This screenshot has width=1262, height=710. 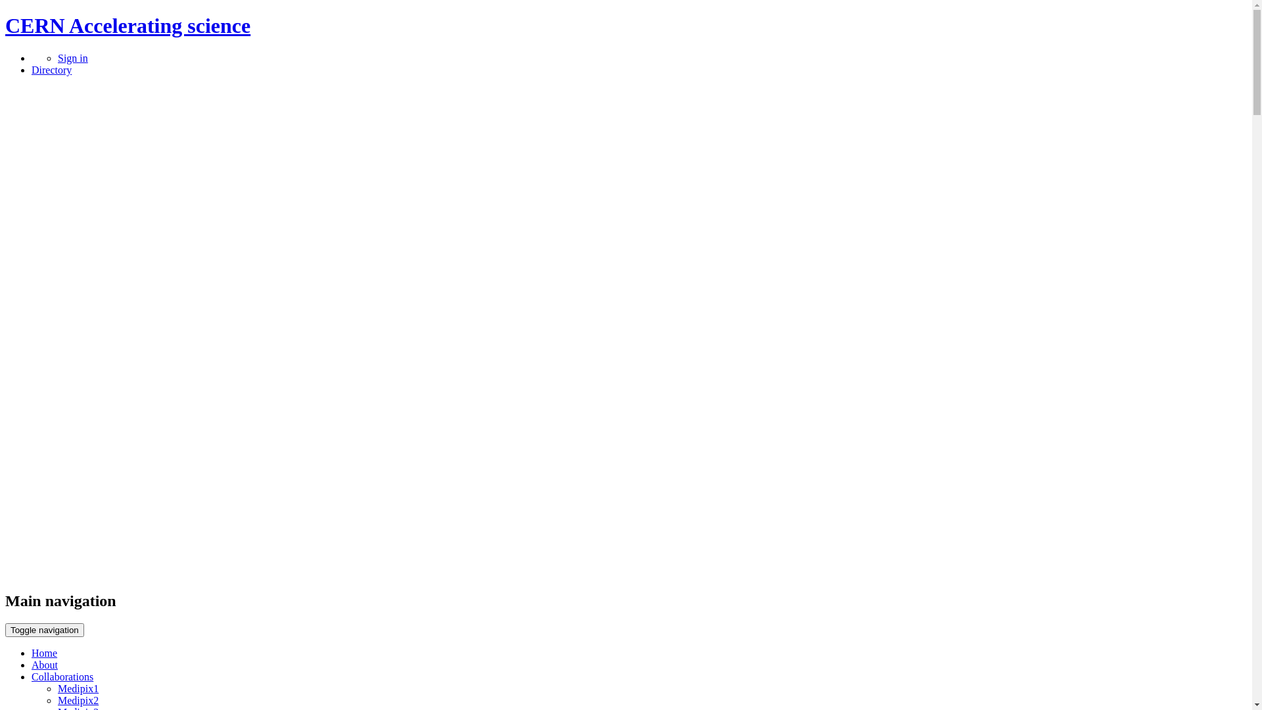 What do you see at coordinates (78, 689) in the screenshot?
I see `Medipix1` at bounding box center [78, 689].